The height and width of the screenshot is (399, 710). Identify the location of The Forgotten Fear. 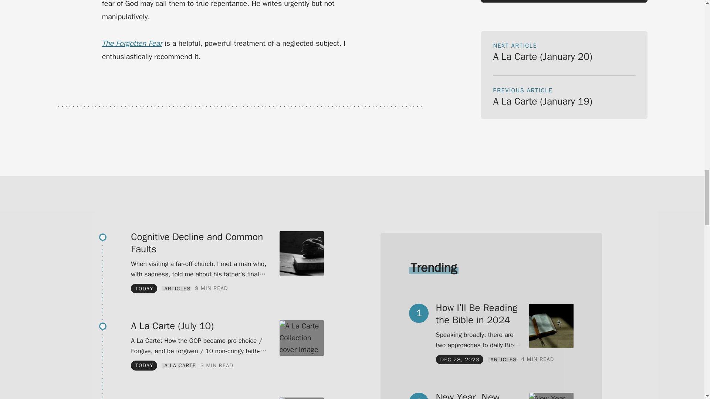
(132, 43).